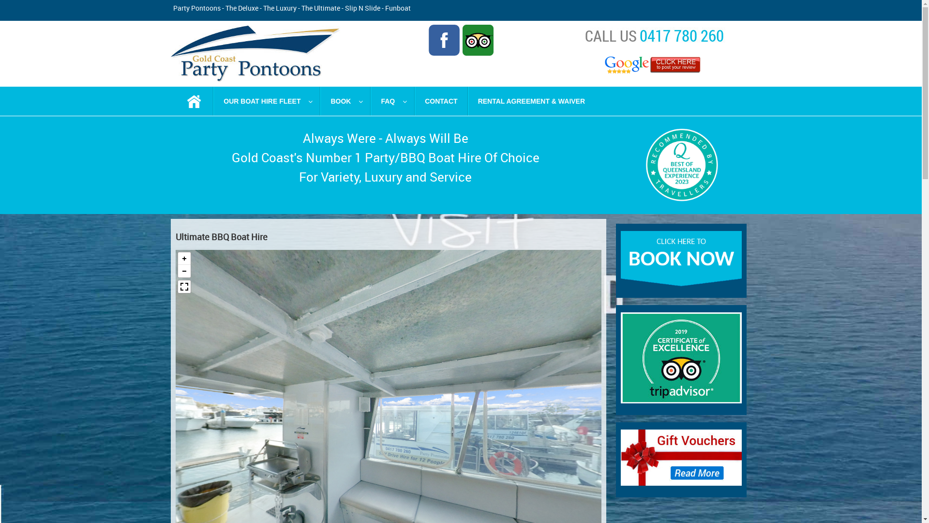 Image resolution: width=929 pixels, height=523 pixels. I want to click on Slip N Slide, so click(362, 8).